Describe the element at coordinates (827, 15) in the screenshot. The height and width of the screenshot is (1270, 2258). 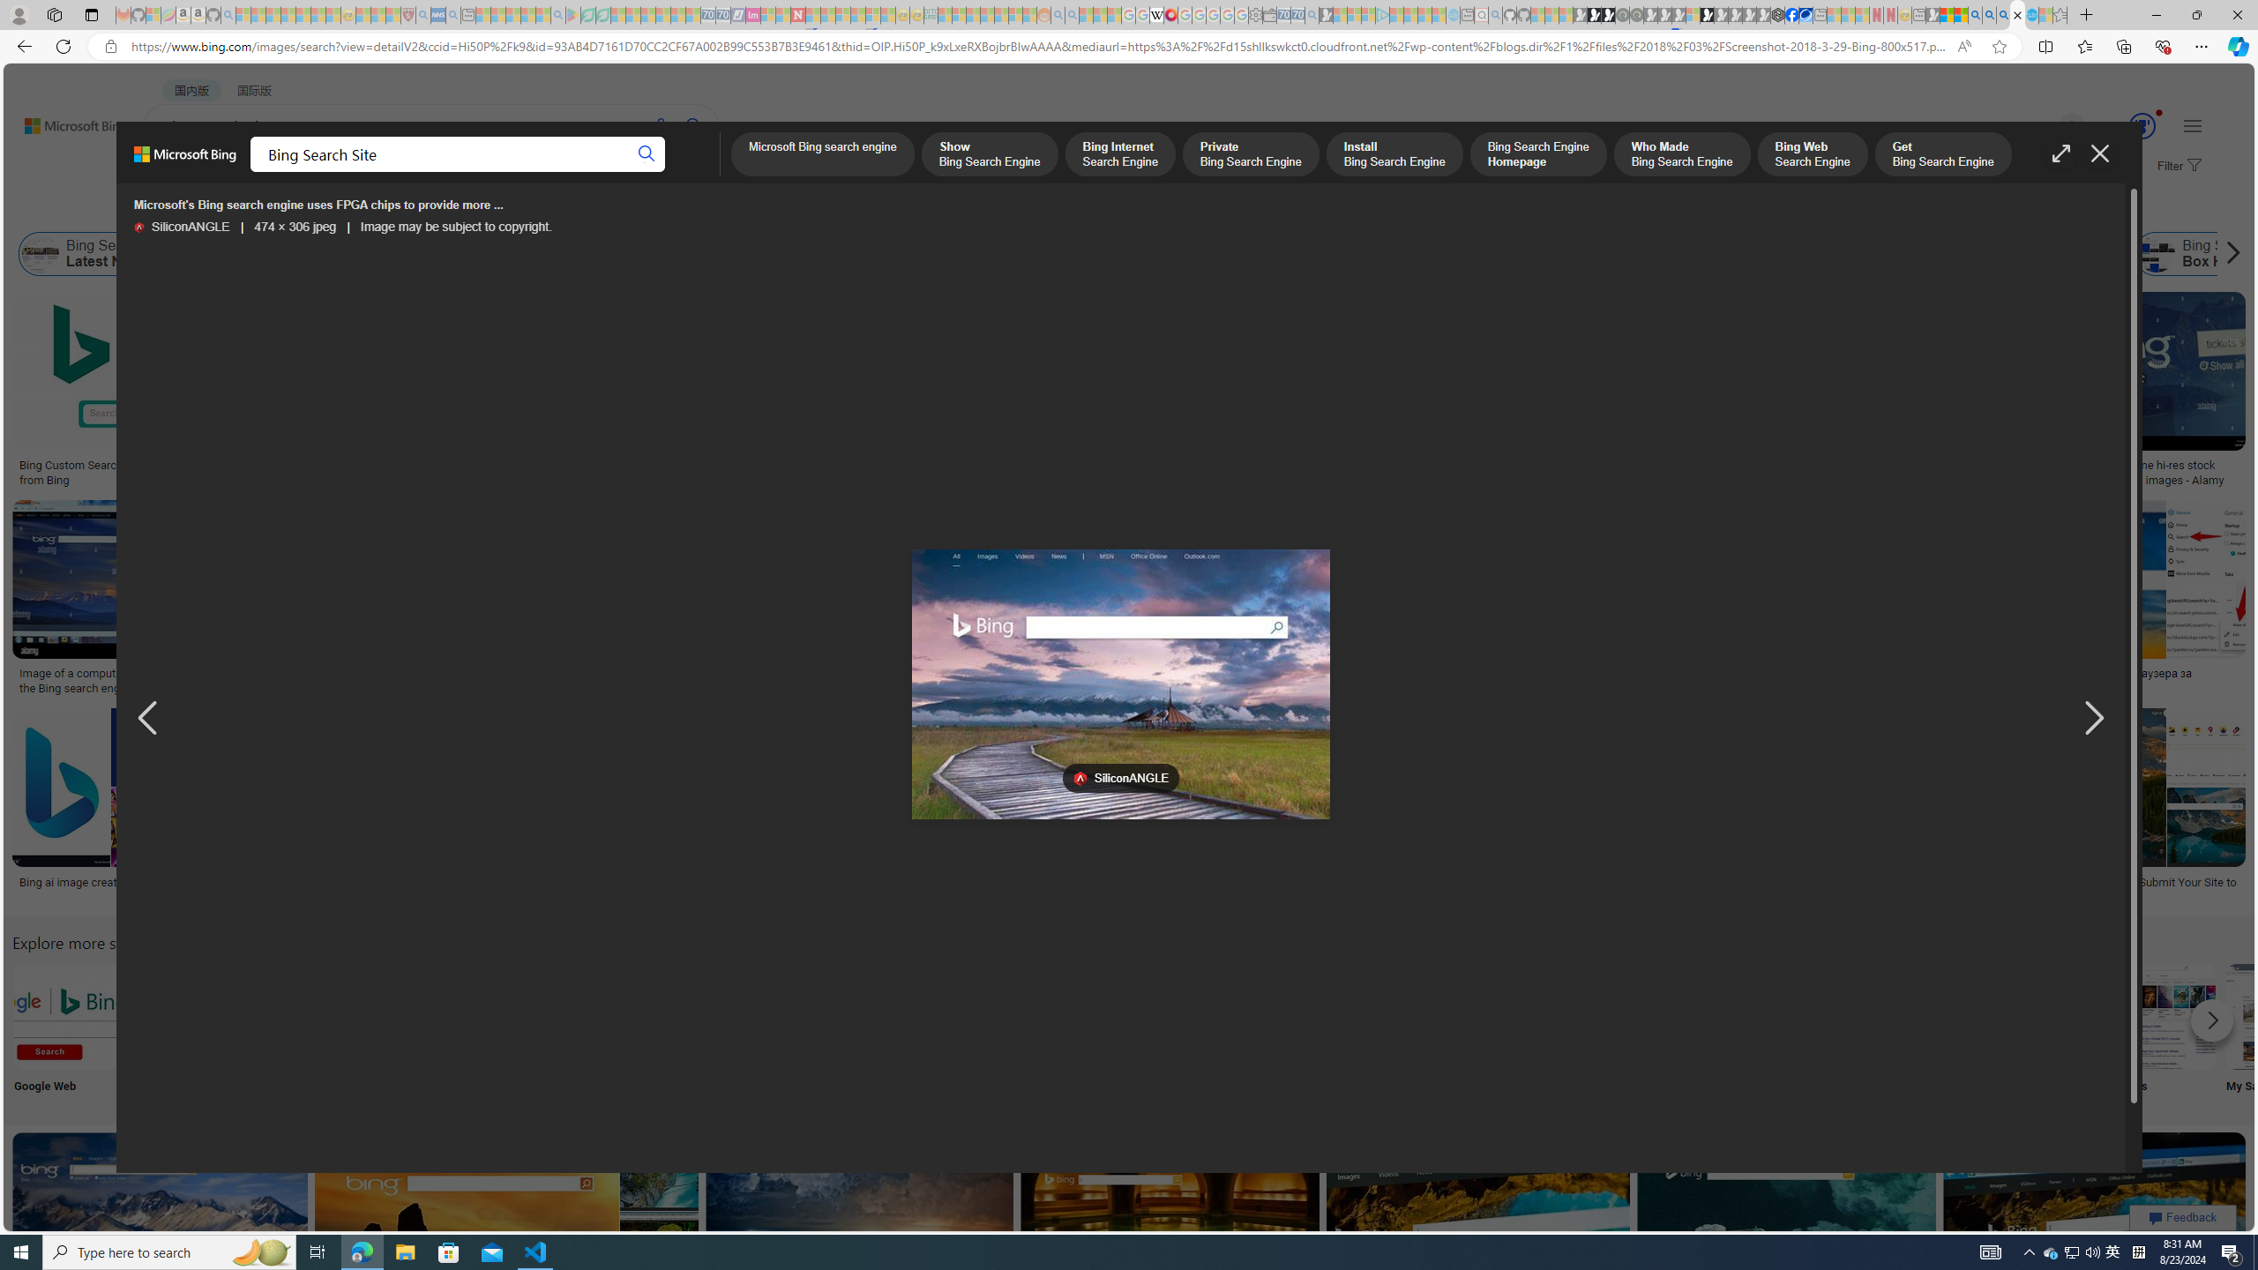
I see `14 Common Myths Debunked By Scientific Facts - Sleeping` at that location.